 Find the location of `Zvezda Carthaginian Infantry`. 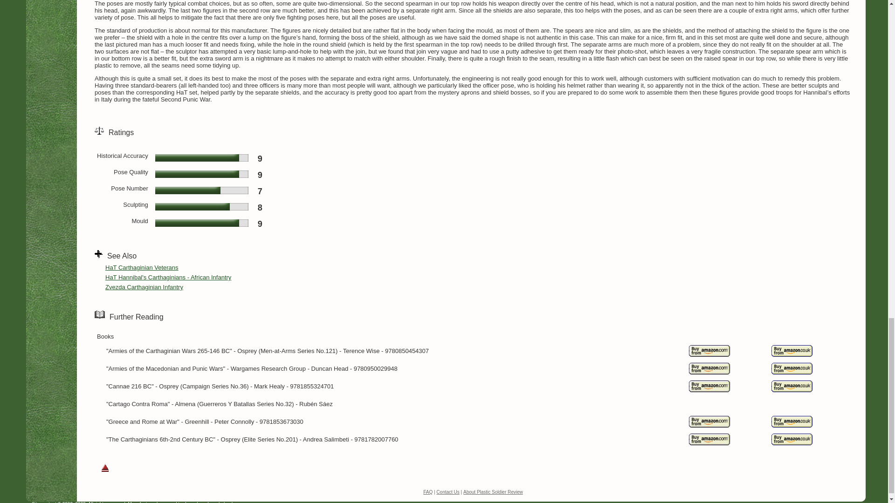

Zvezda Carthaginian Infantry is located at coordinates (145, 287).